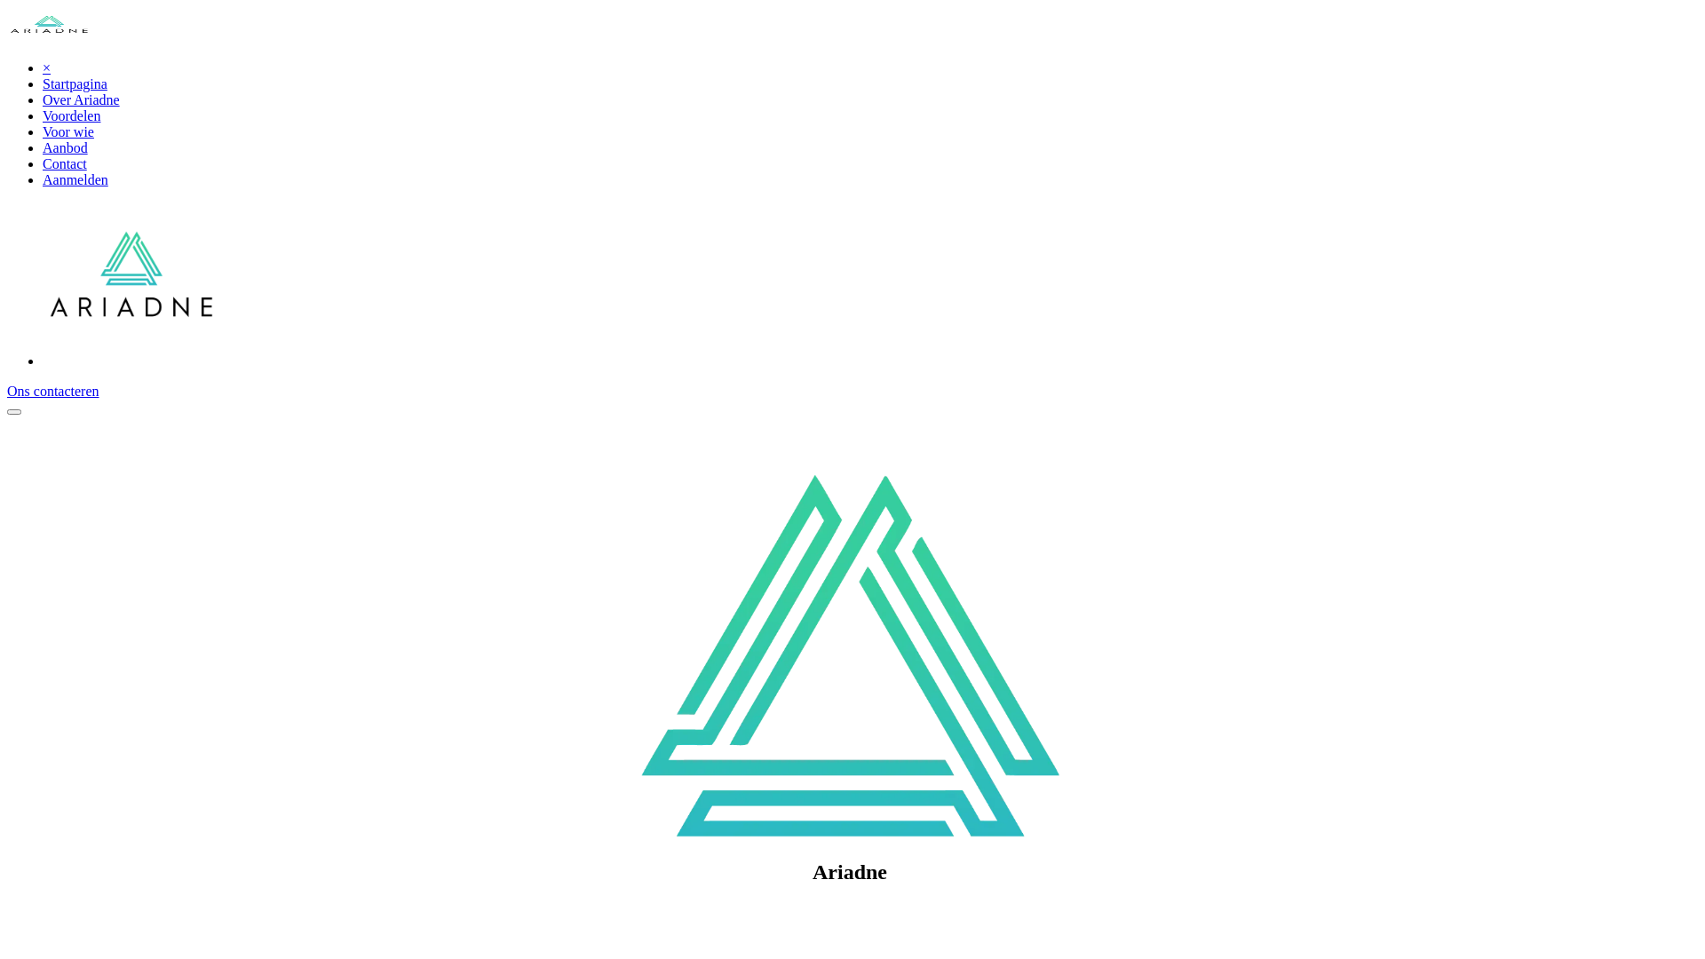  I want to click on Startpagina, so click(75, 83).